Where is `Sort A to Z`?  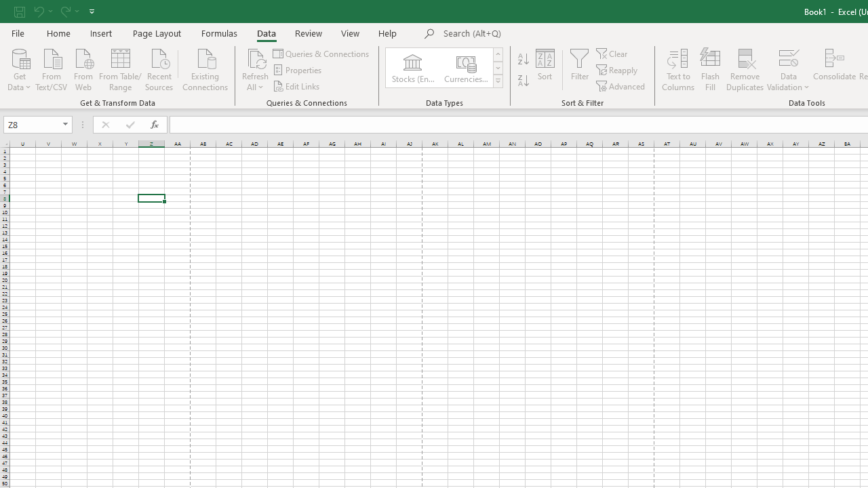
Sort A to Z is located at coordinates (524, 60).